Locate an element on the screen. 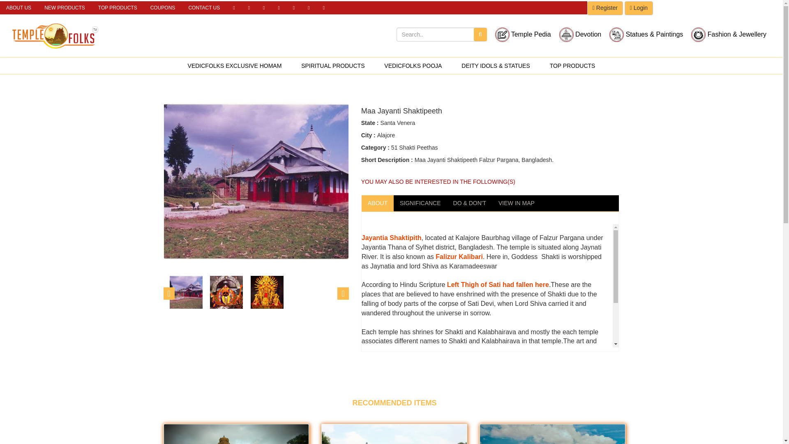  Login is located at coordinates (639, 8).